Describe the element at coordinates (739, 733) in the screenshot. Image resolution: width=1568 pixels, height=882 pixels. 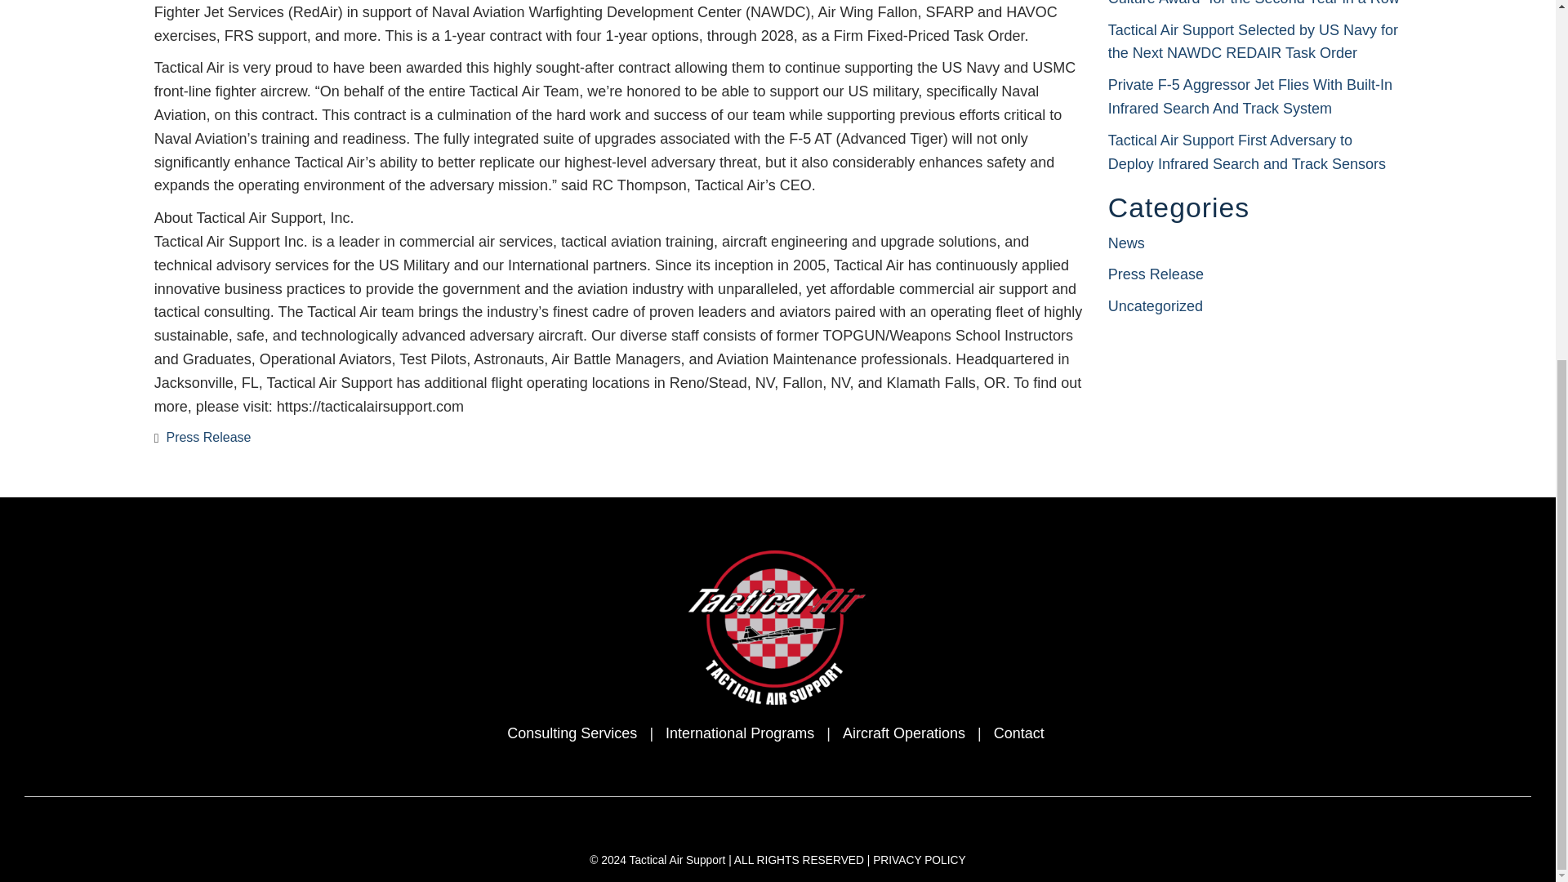
I see `International Programs` at that location.